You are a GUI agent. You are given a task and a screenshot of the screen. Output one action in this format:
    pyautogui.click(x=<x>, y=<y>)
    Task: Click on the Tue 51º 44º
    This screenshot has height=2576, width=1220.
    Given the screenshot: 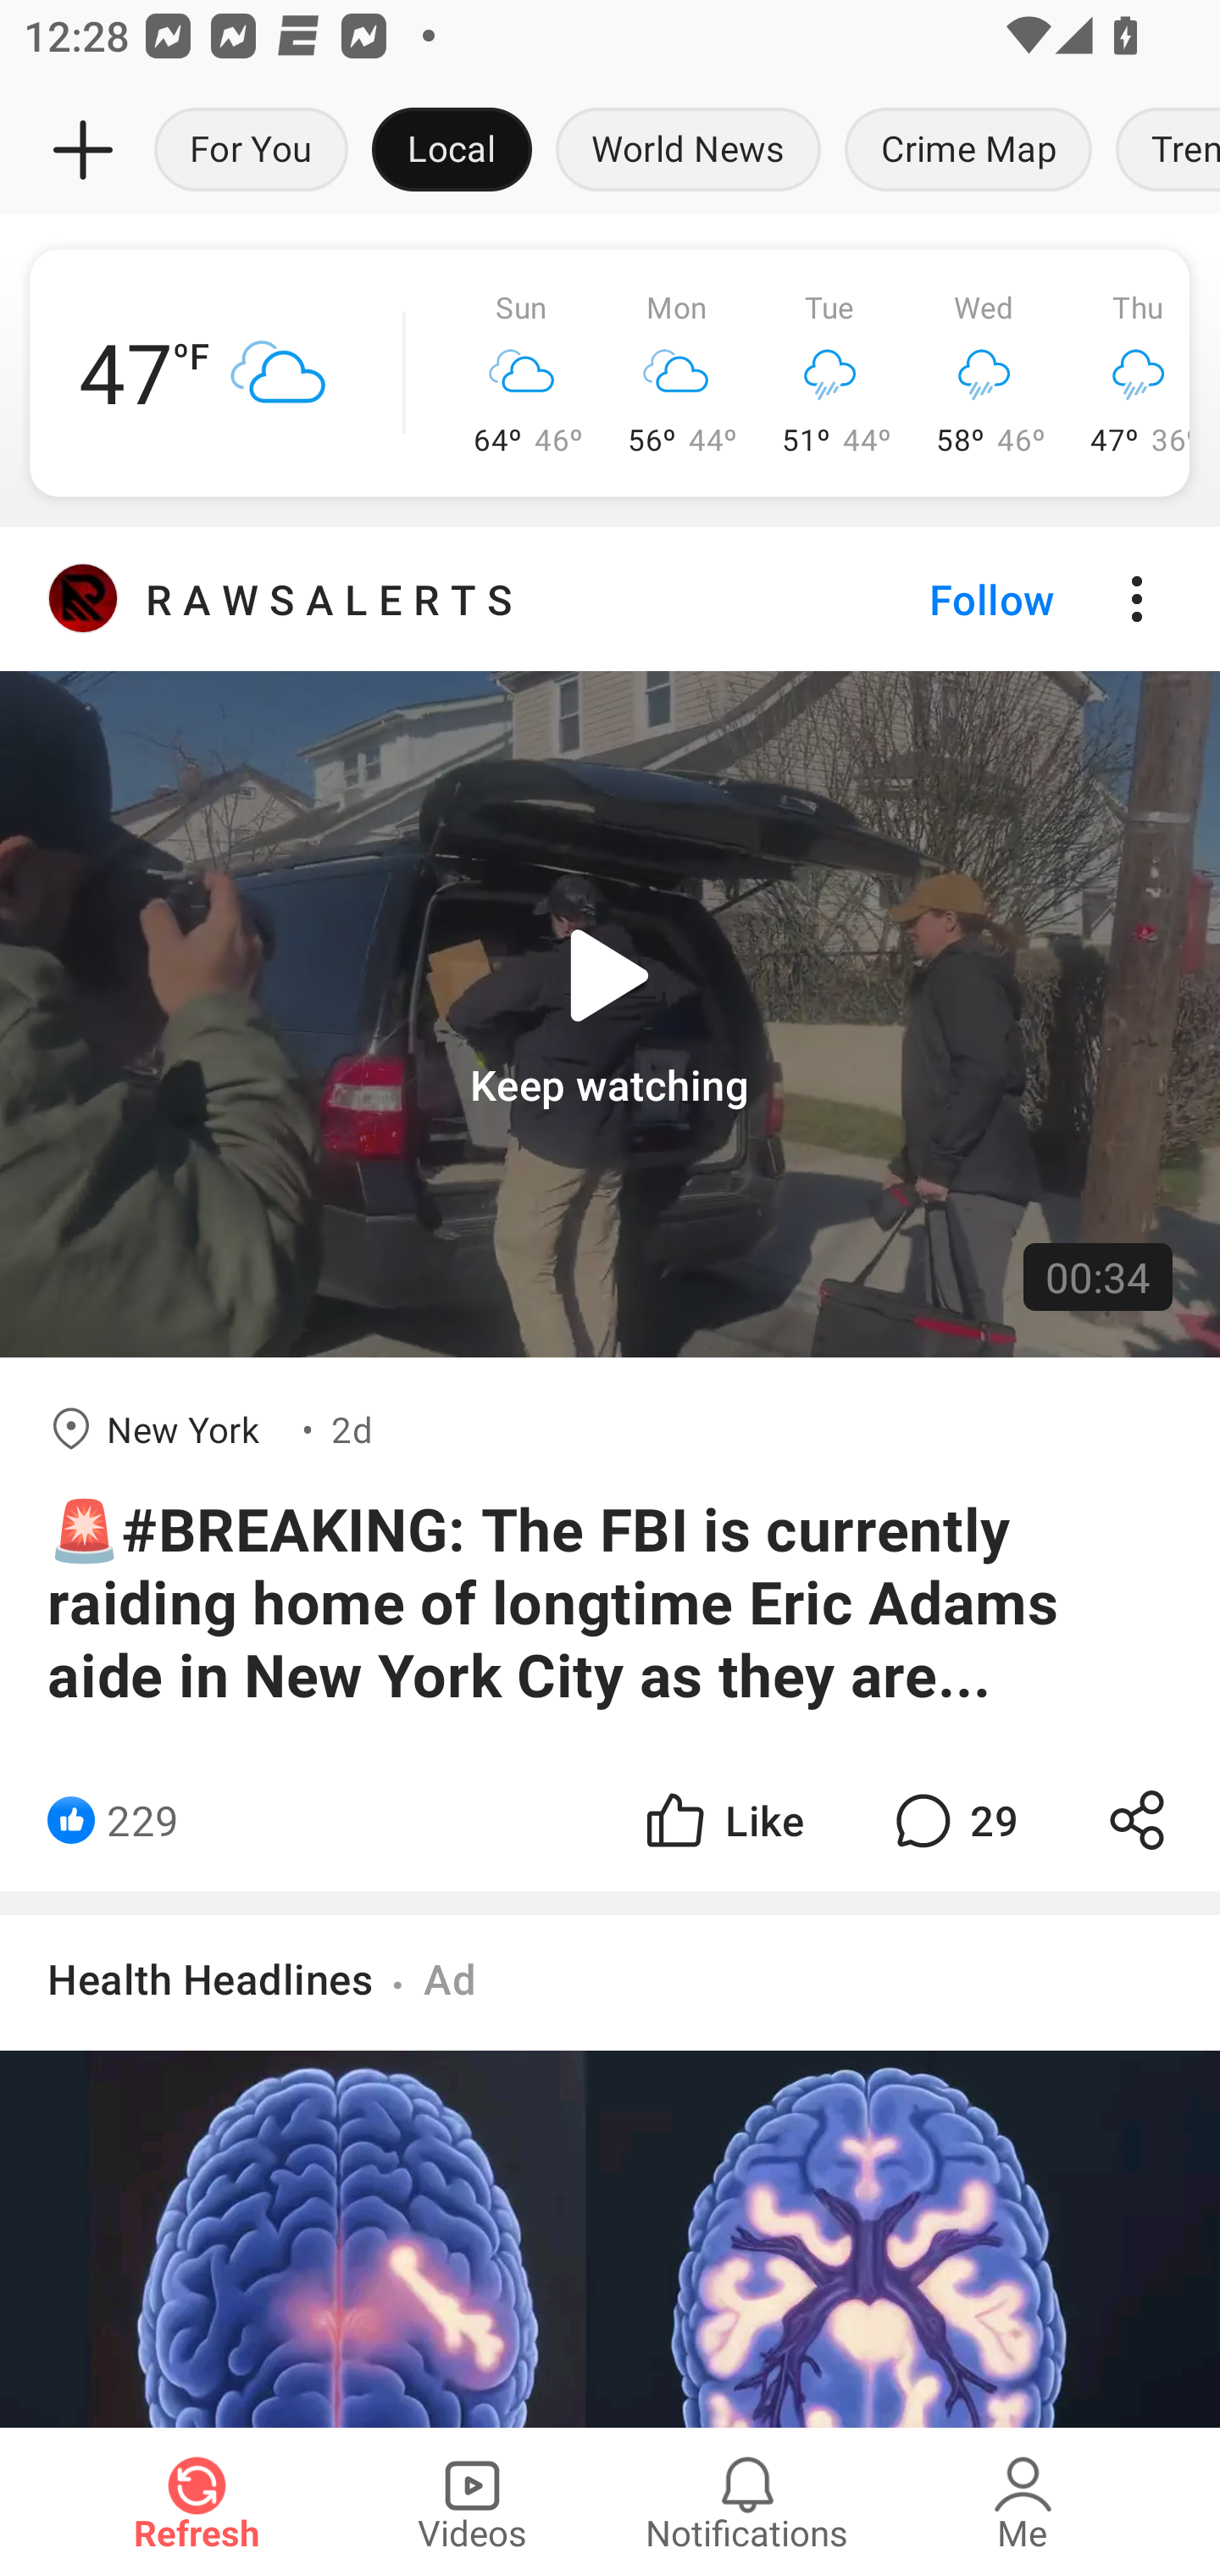 What is the action you would take?
    pyautogui.click(x=830, y=373)
    